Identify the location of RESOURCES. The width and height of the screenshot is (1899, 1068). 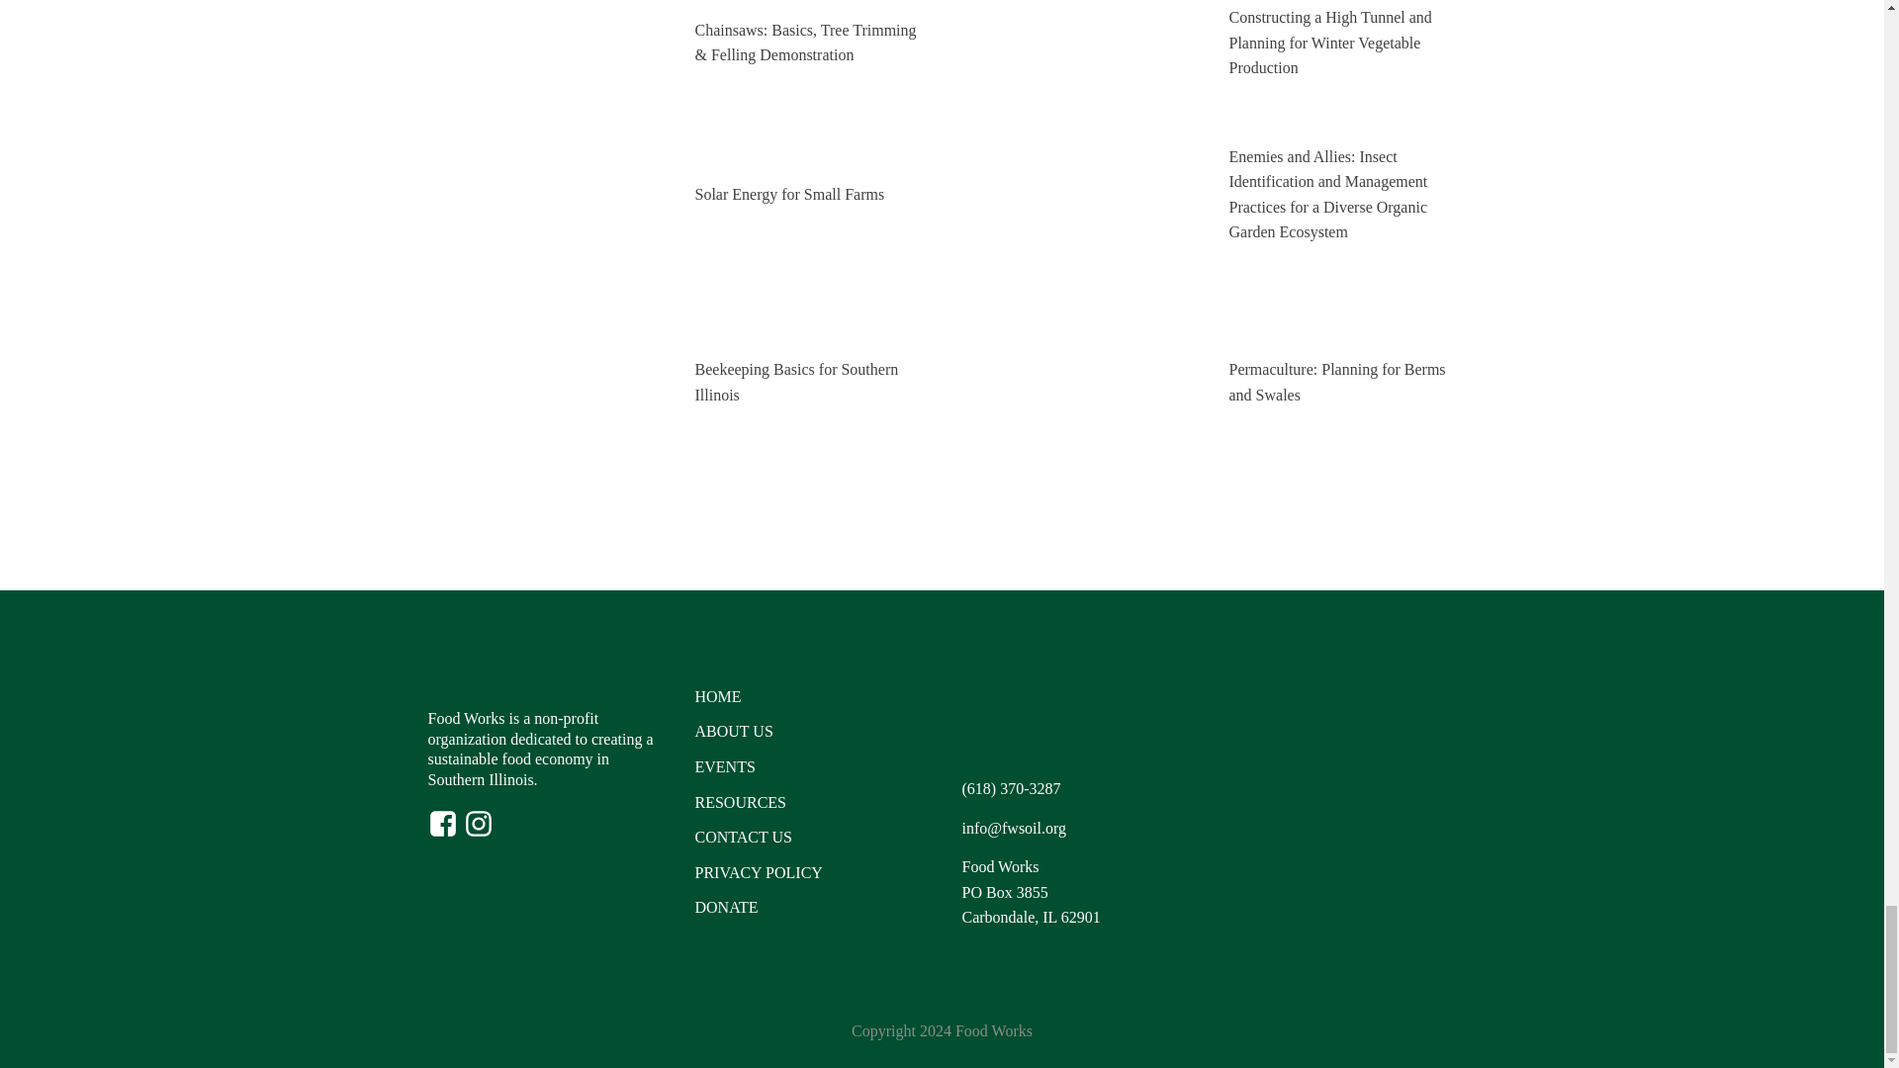
(740, 803).